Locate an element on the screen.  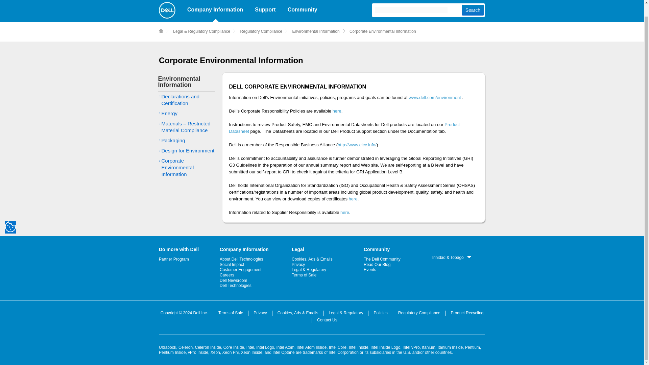
Search is located at coordinates (473, 10).